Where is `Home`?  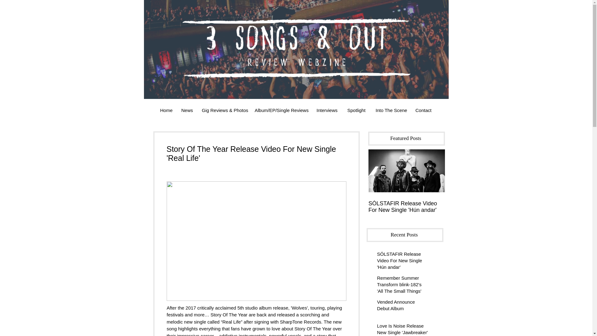 Home is located at coordinates (166, 110).